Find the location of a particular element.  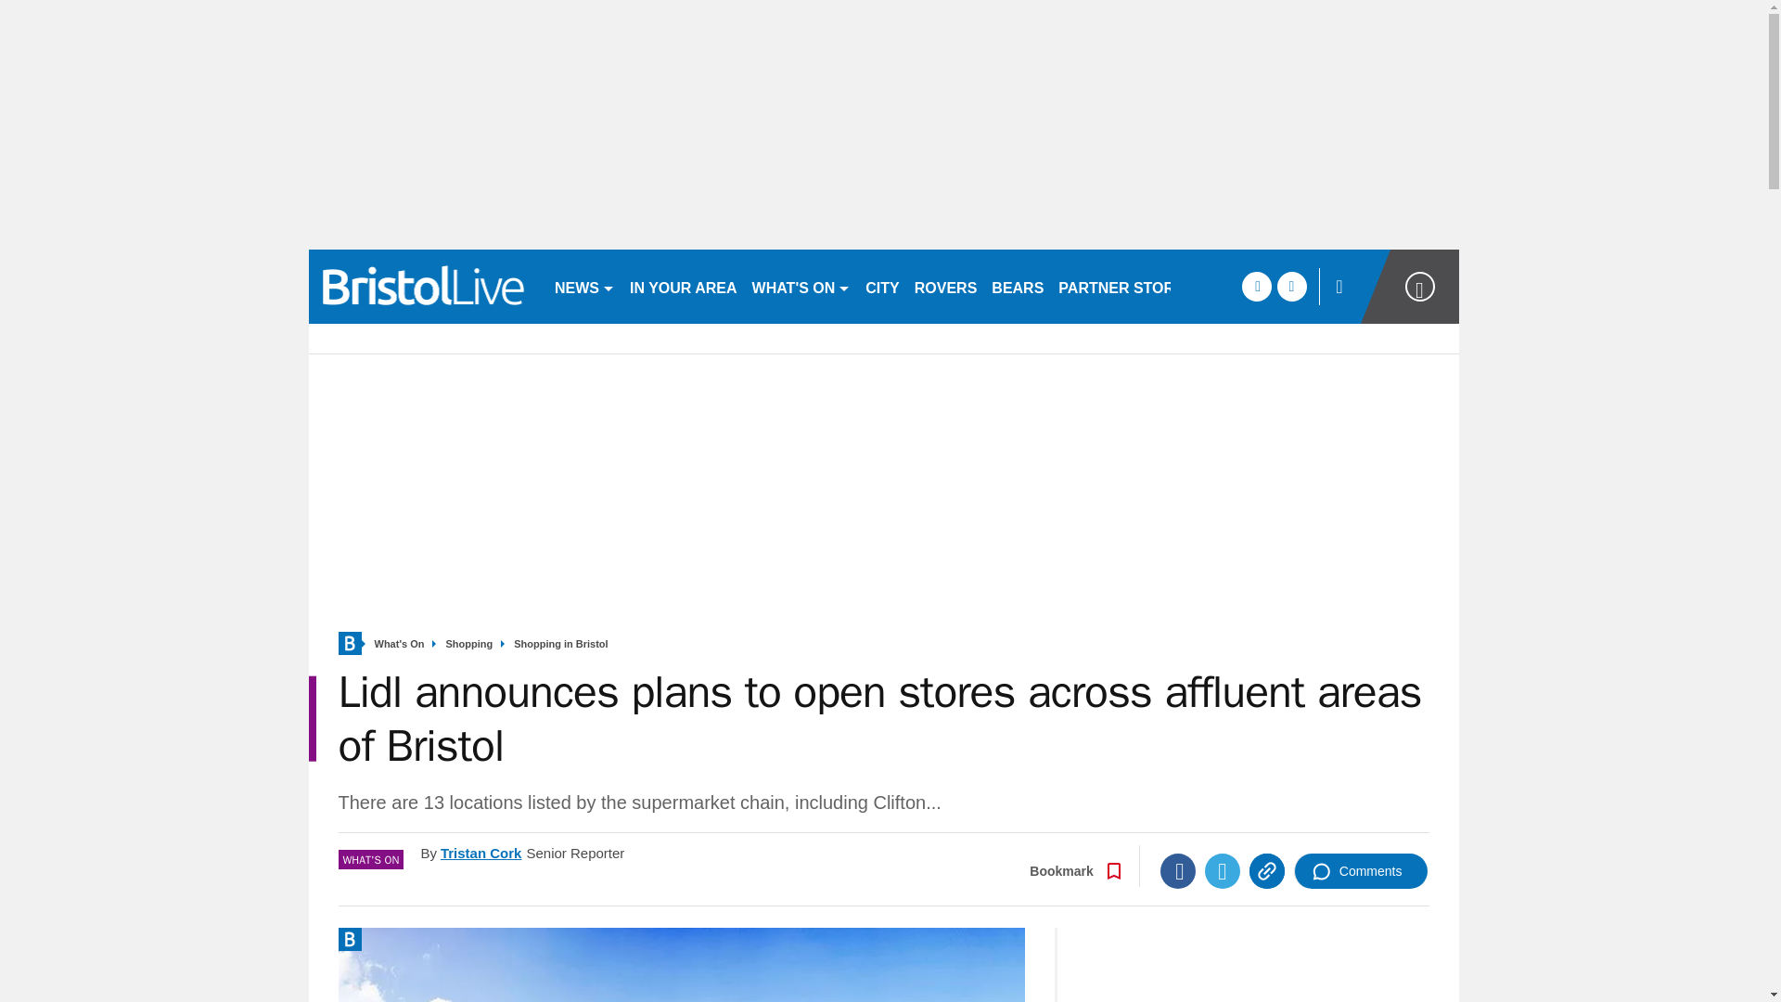

facebook is located at coordinates (1256, 286).